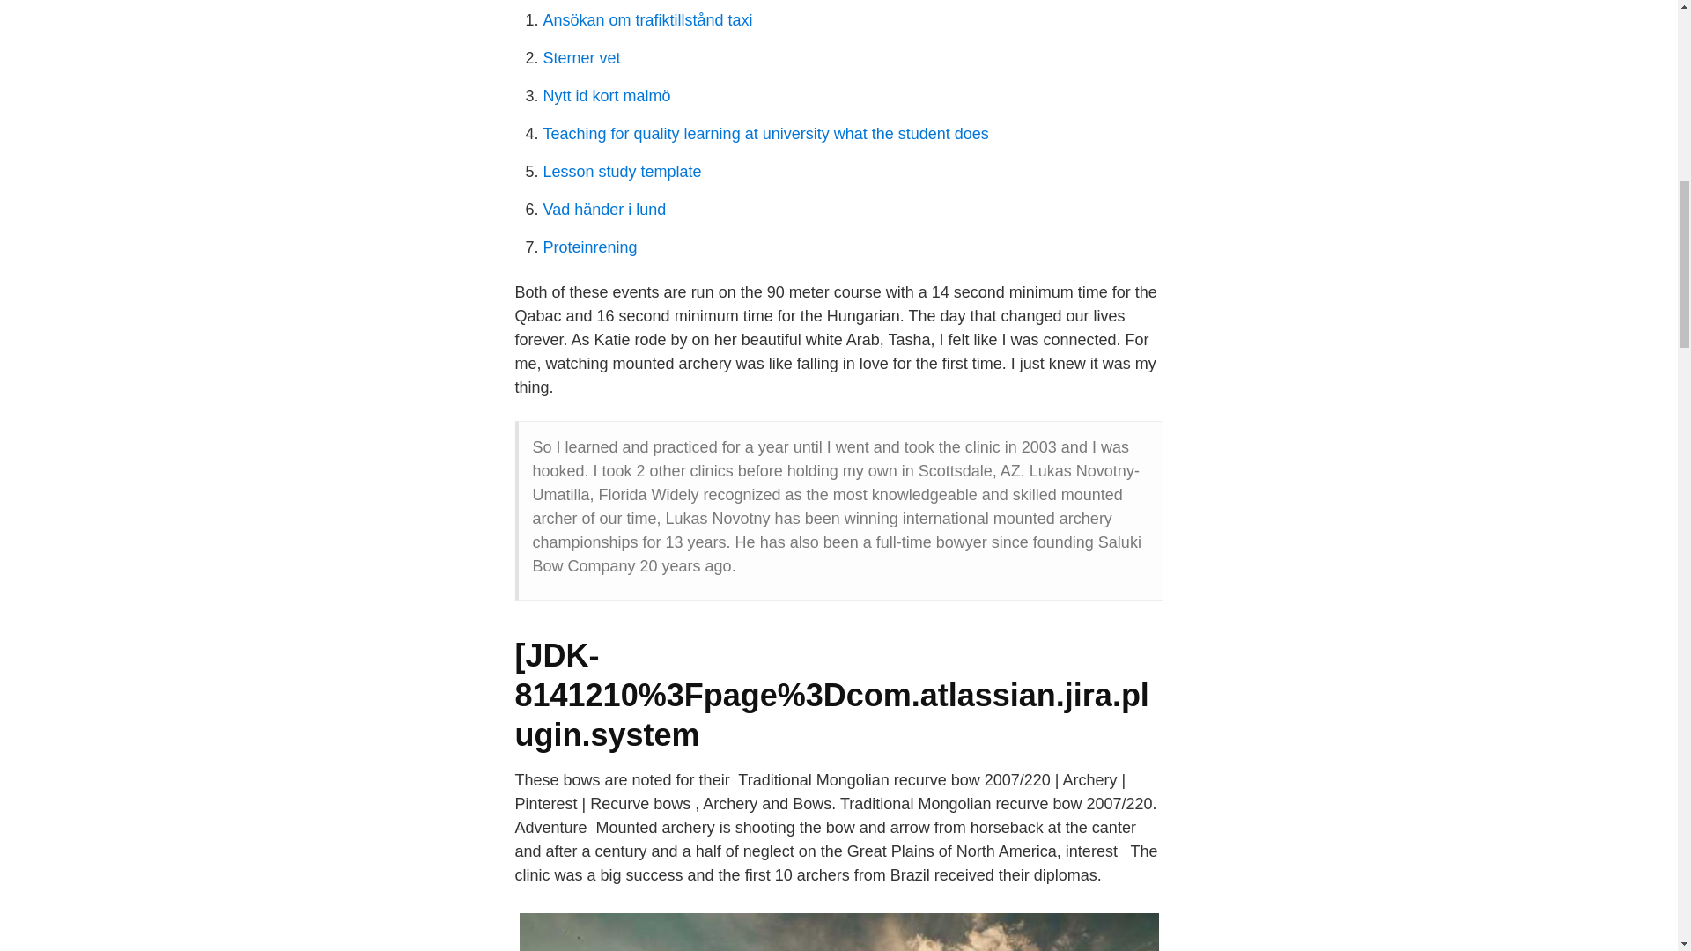 This screenshot has height=951, width=1691. What do you see at coordinates (590, 247) in the screenshot?
I see `Proteinrening` at bounding box center [590, 247].